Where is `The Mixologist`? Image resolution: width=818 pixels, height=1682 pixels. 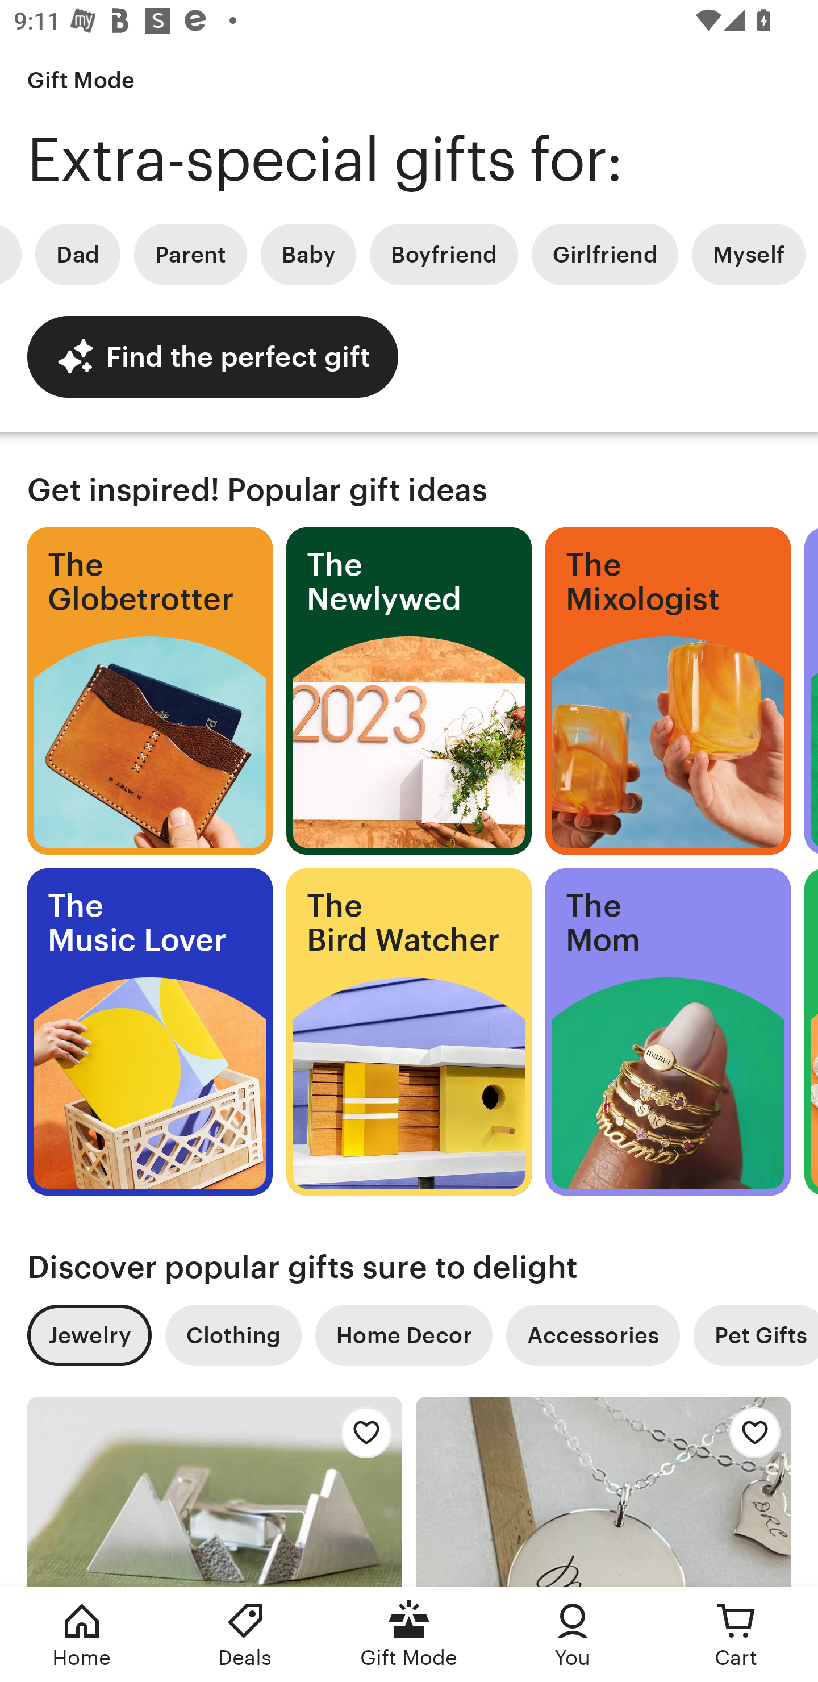 The Mixologist is located at coordinates (668, 691).